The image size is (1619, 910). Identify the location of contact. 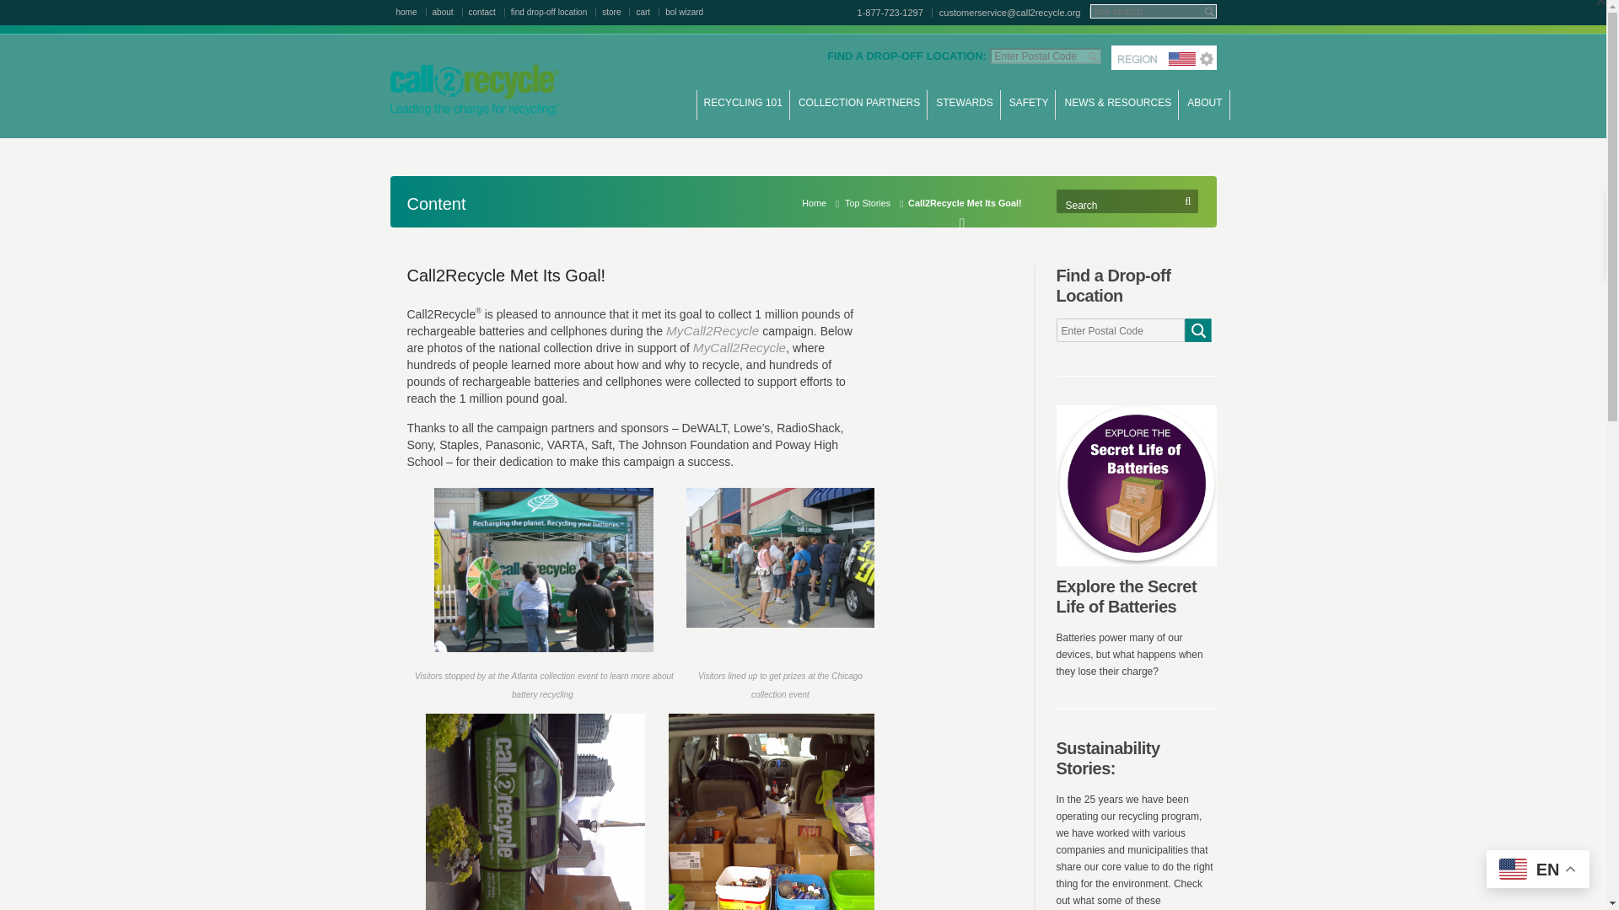
(487, 12).